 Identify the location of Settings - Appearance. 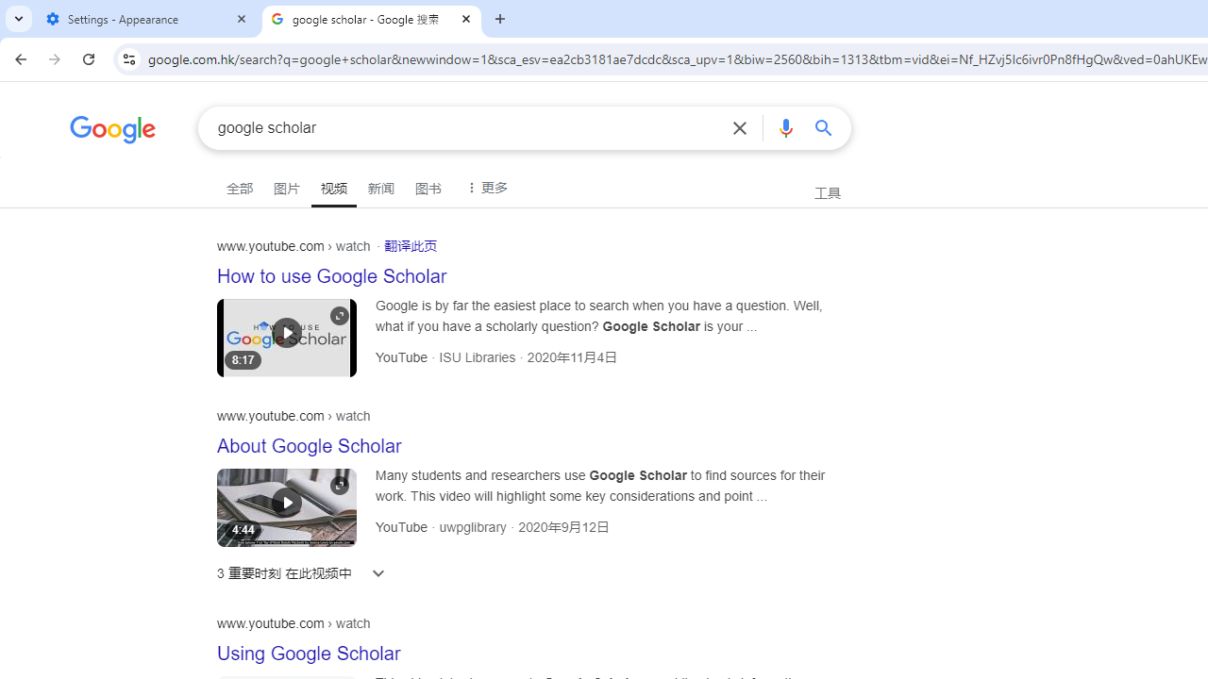
(147, 19).